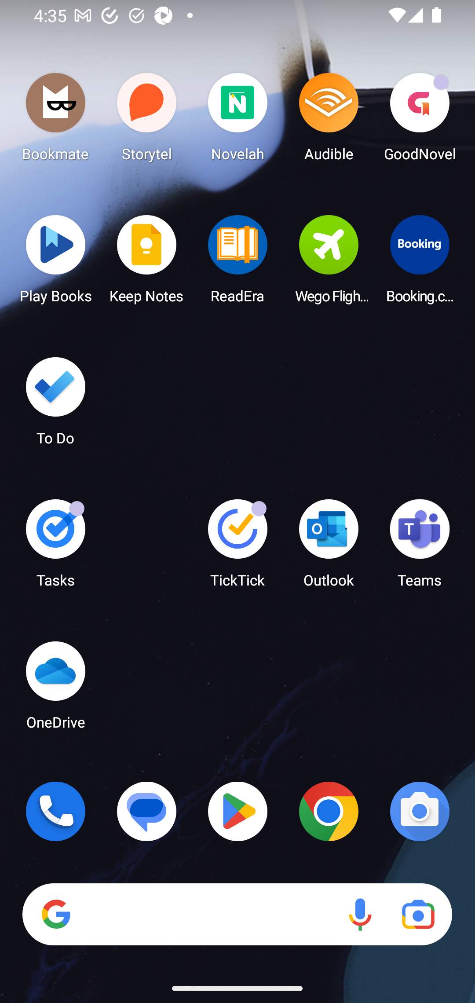 The image size is (475, 1003). Describe the element at coordinates (237, 915) in the screenshot. I see `Search Voice search Google Lens` at that location.